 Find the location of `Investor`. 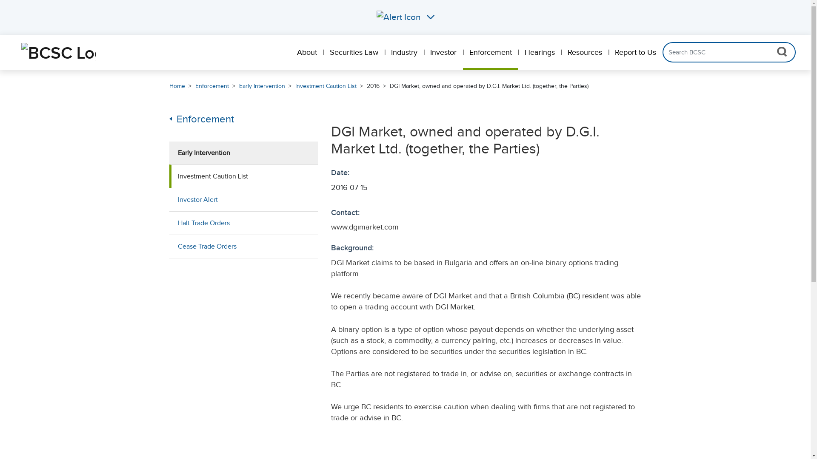

Investor is located at coordinates (443, 53).